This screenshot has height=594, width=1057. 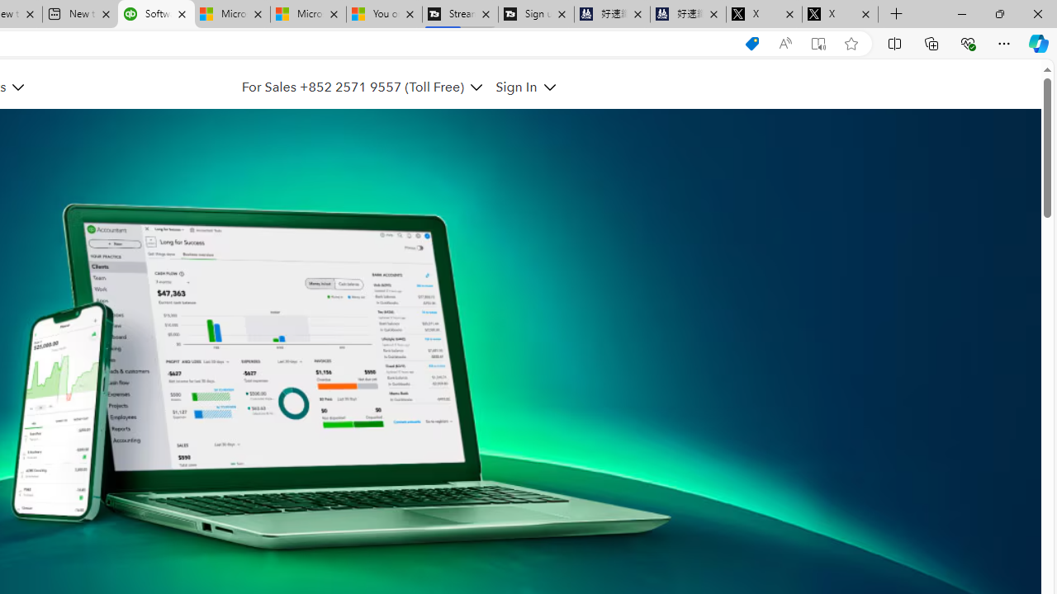 I want to click on Sign In, so click(x=525, y=87).